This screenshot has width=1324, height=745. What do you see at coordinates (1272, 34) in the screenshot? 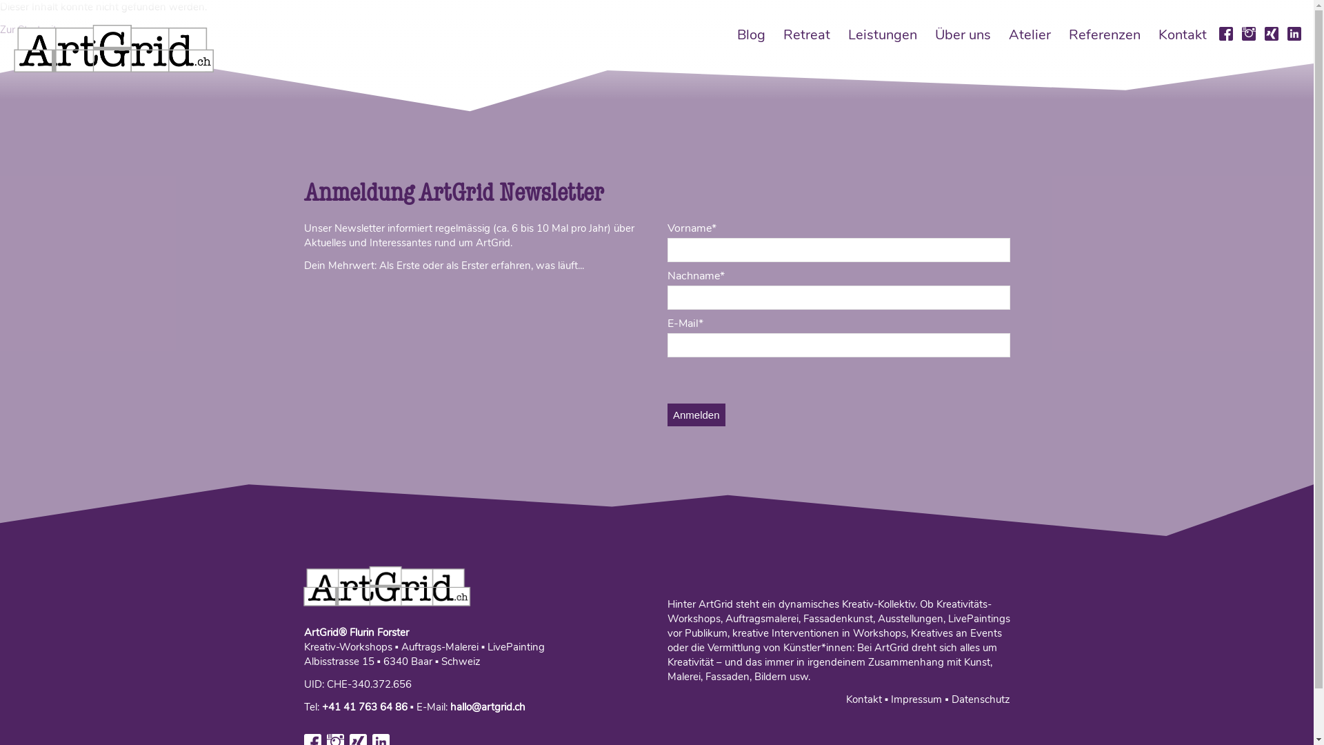
I see `Xing` at bounding box center [1272, 34].